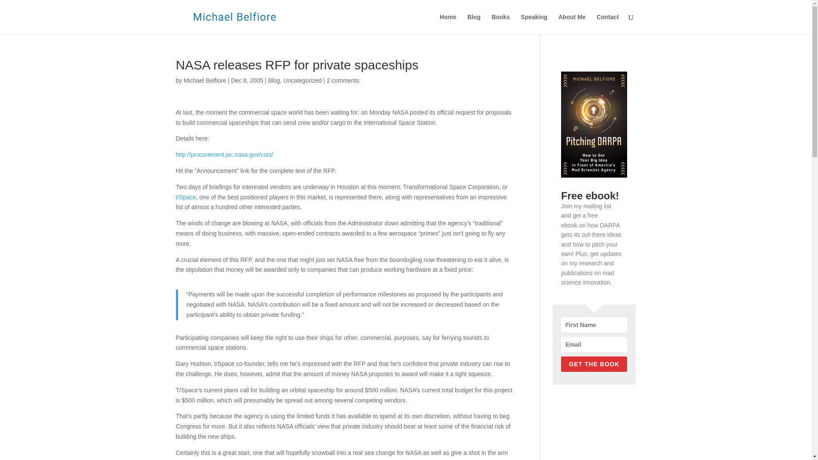 This screenshot has height=460, width=818. I want to click on Blog, so click(274, 80).